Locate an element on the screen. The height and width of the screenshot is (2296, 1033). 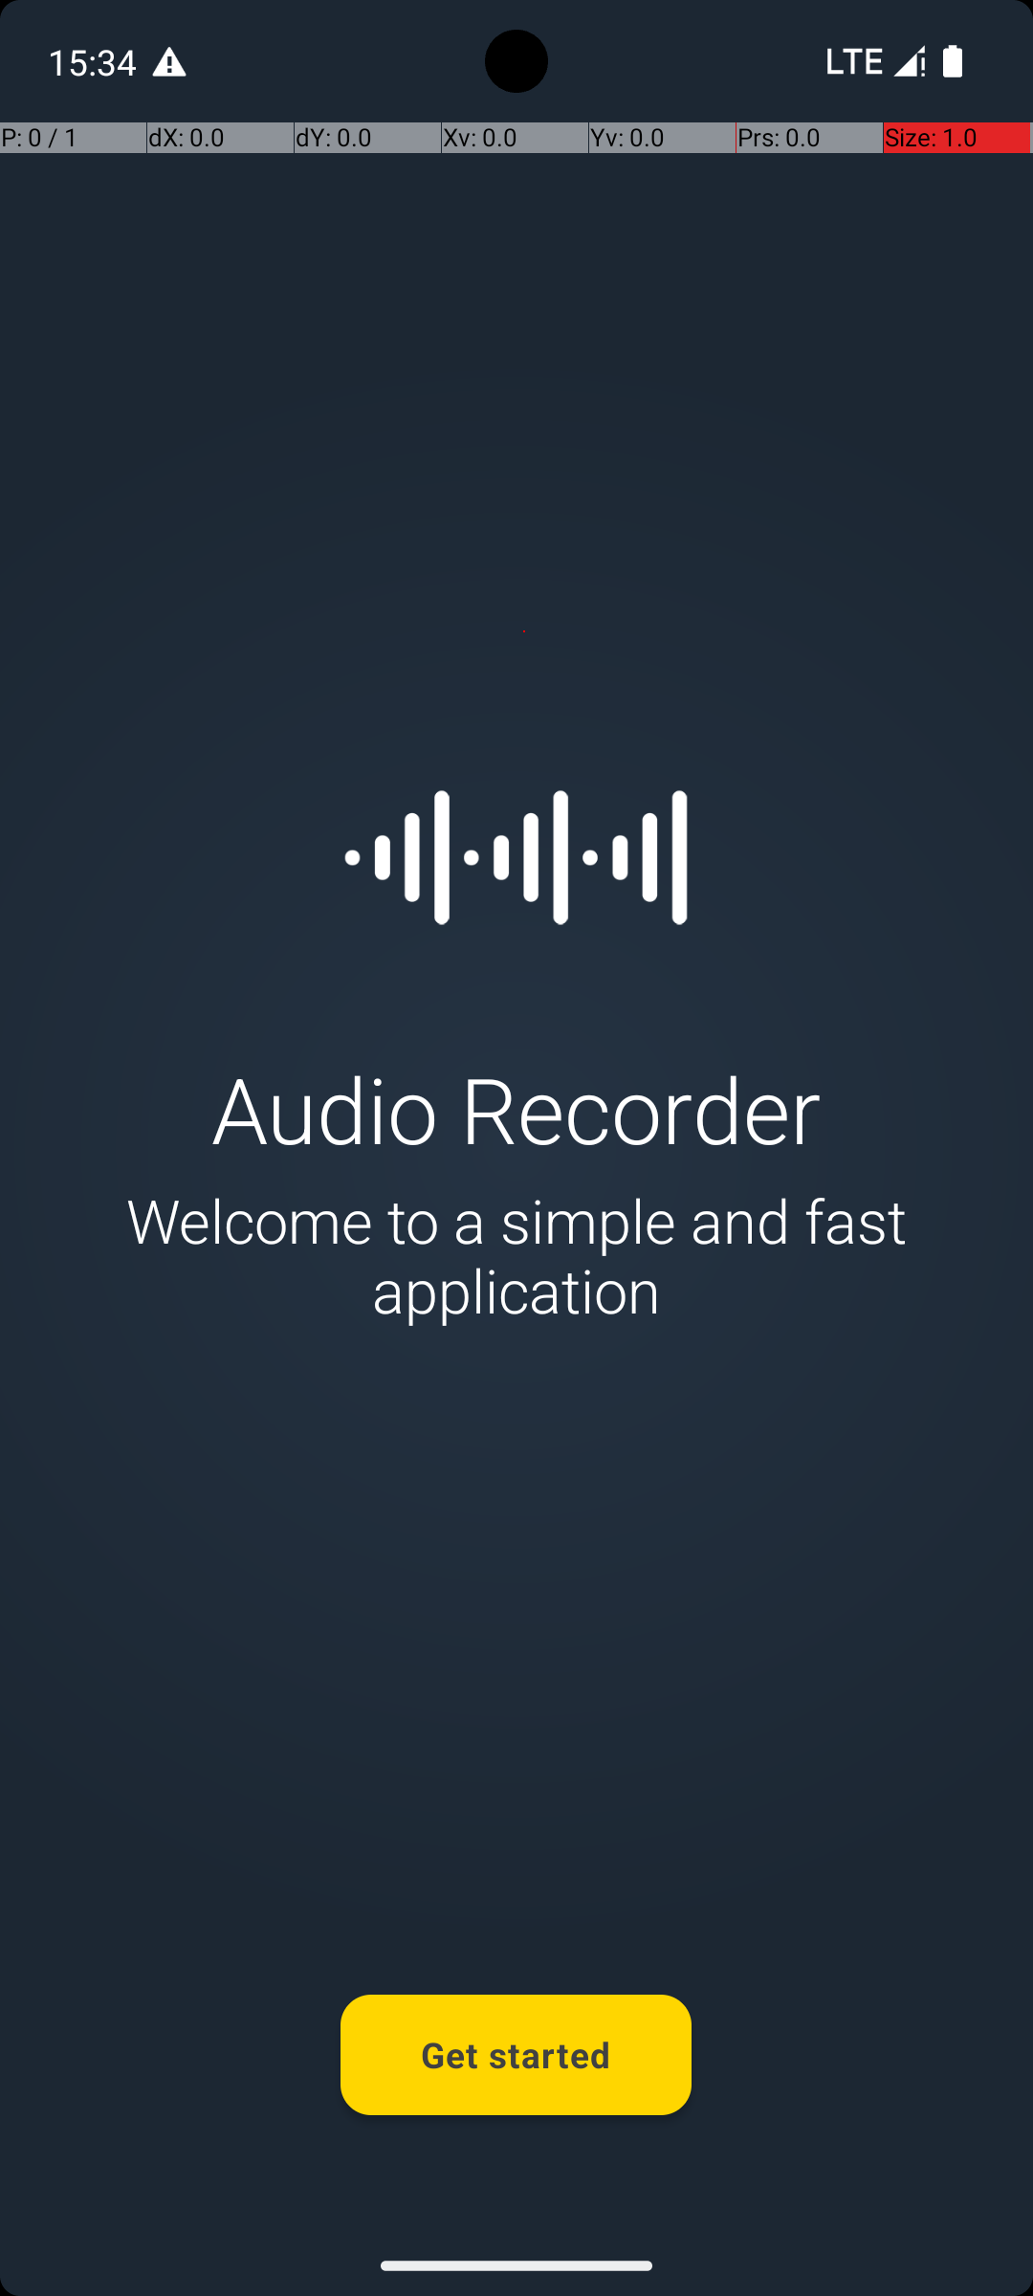
Welcome to a simple and fast application is located at coordinates (516, 1255).